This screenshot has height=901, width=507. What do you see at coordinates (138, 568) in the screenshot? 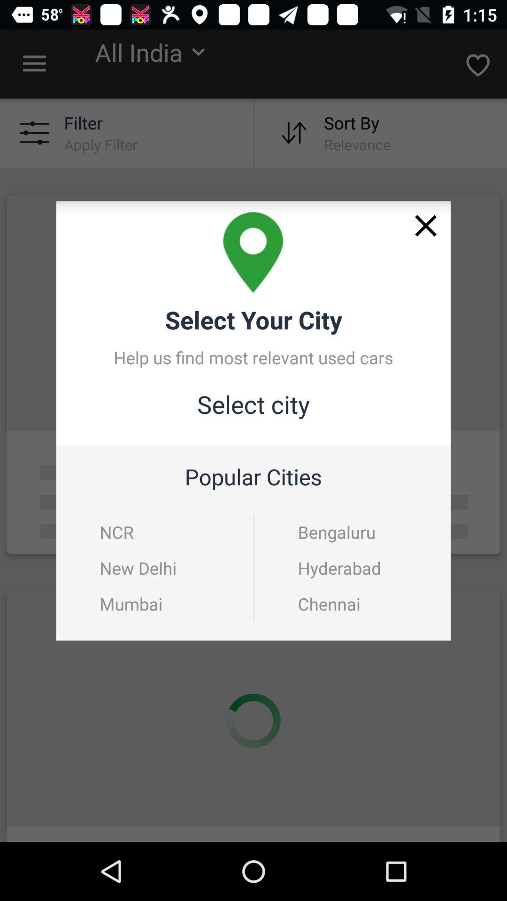
I see `jump to new delhi item` at bounding box center [138, 568].